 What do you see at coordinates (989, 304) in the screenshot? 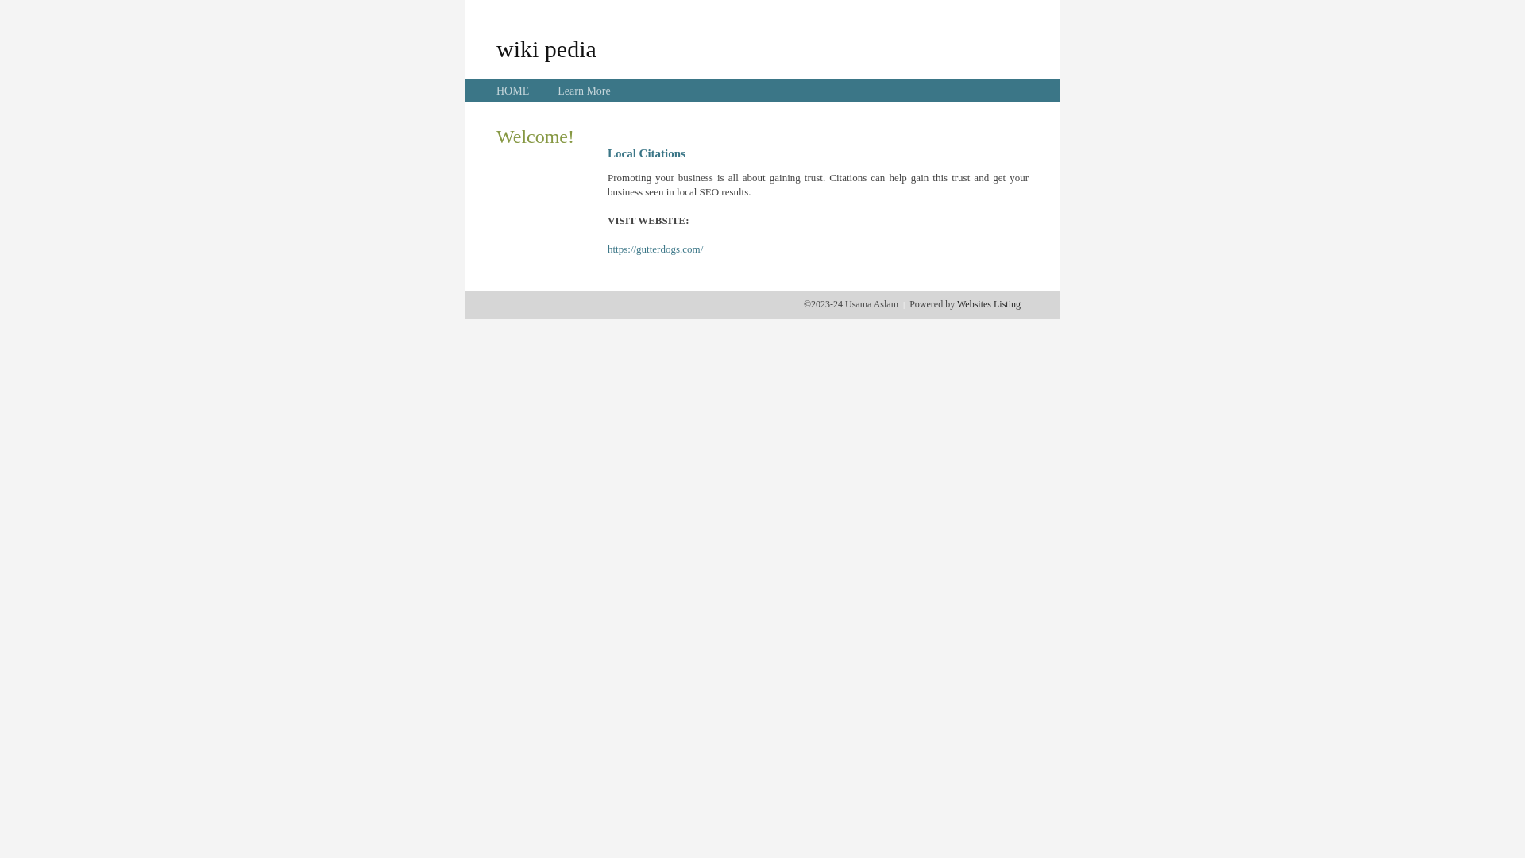
I see `Websites Listing` at bounding box center [989, 304].